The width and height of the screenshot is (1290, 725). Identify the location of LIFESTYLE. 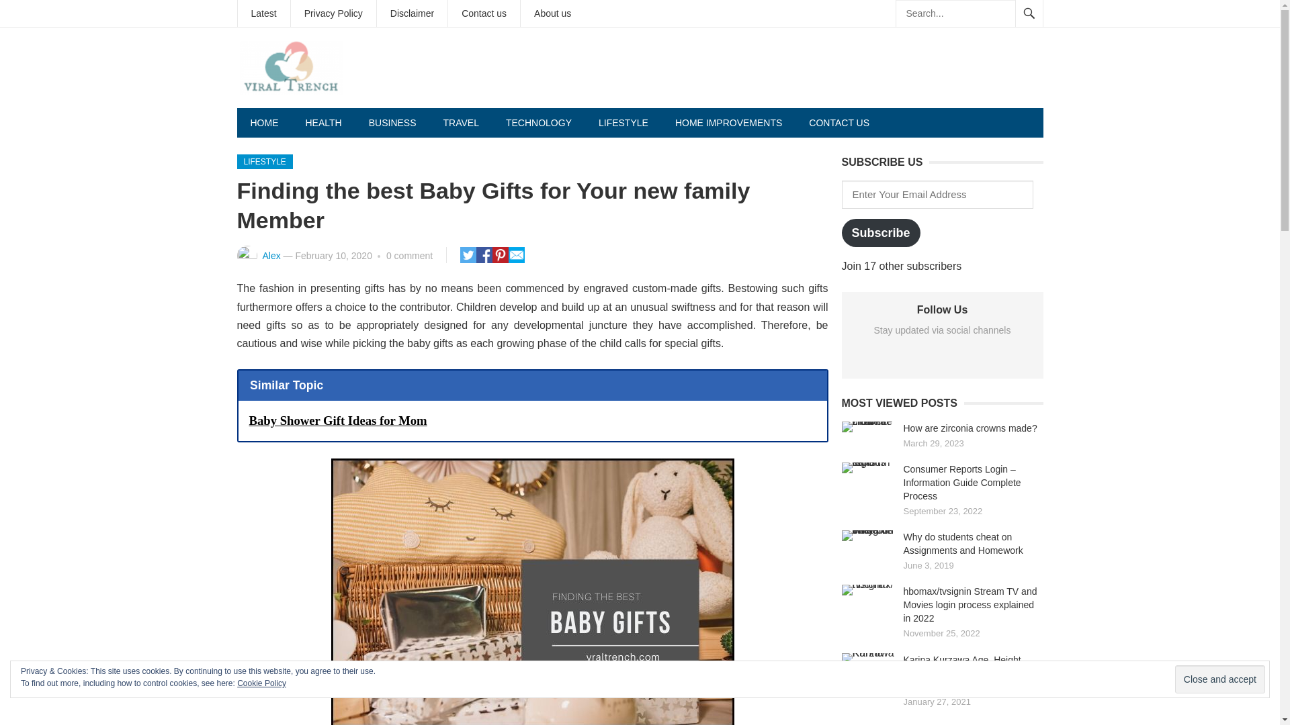
(623, 122).